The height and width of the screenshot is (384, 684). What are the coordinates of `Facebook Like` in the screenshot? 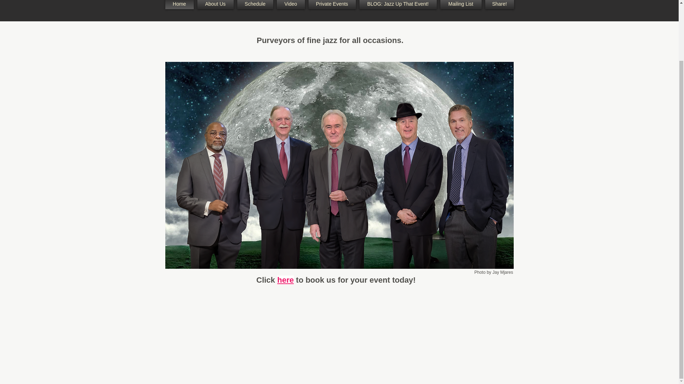 It's located at (301, 327).